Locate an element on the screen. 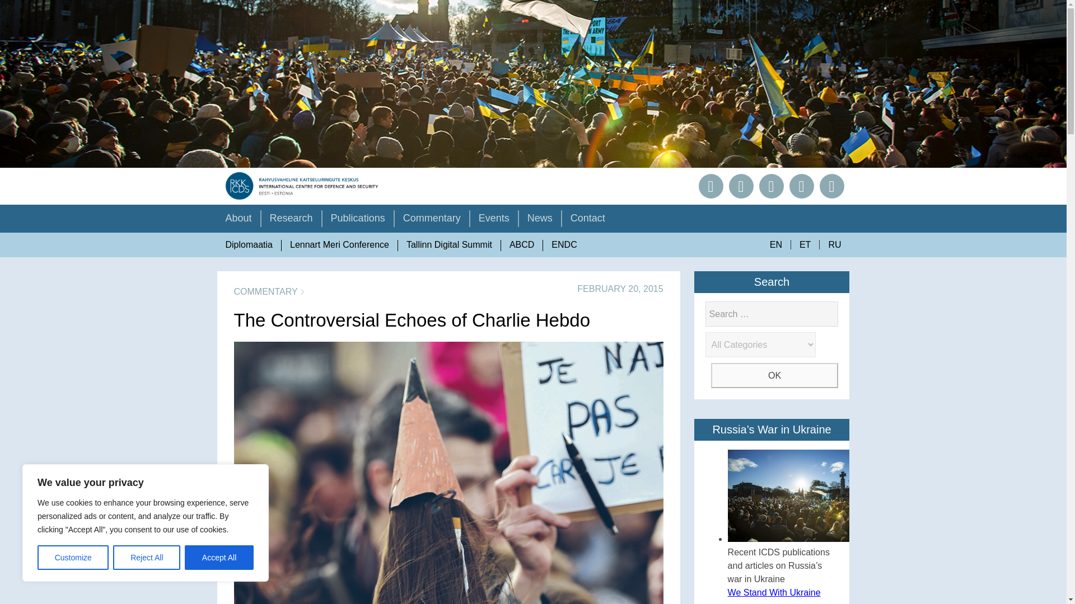 Image resolution: width=1075 pixels, height=604 pixels. EN is located at coordinates (775, 244).